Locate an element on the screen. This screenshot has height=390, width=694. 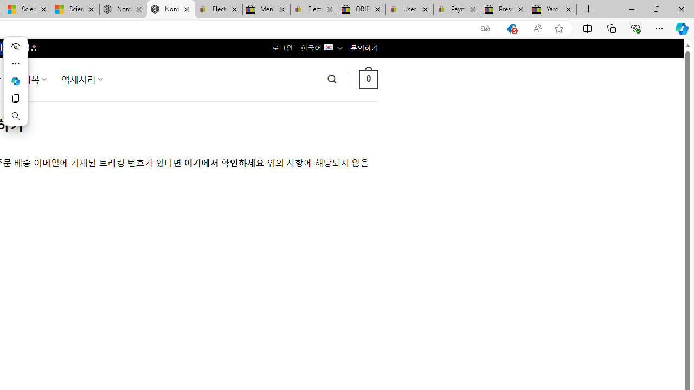
New Tab is located at coordinates (589, 10).